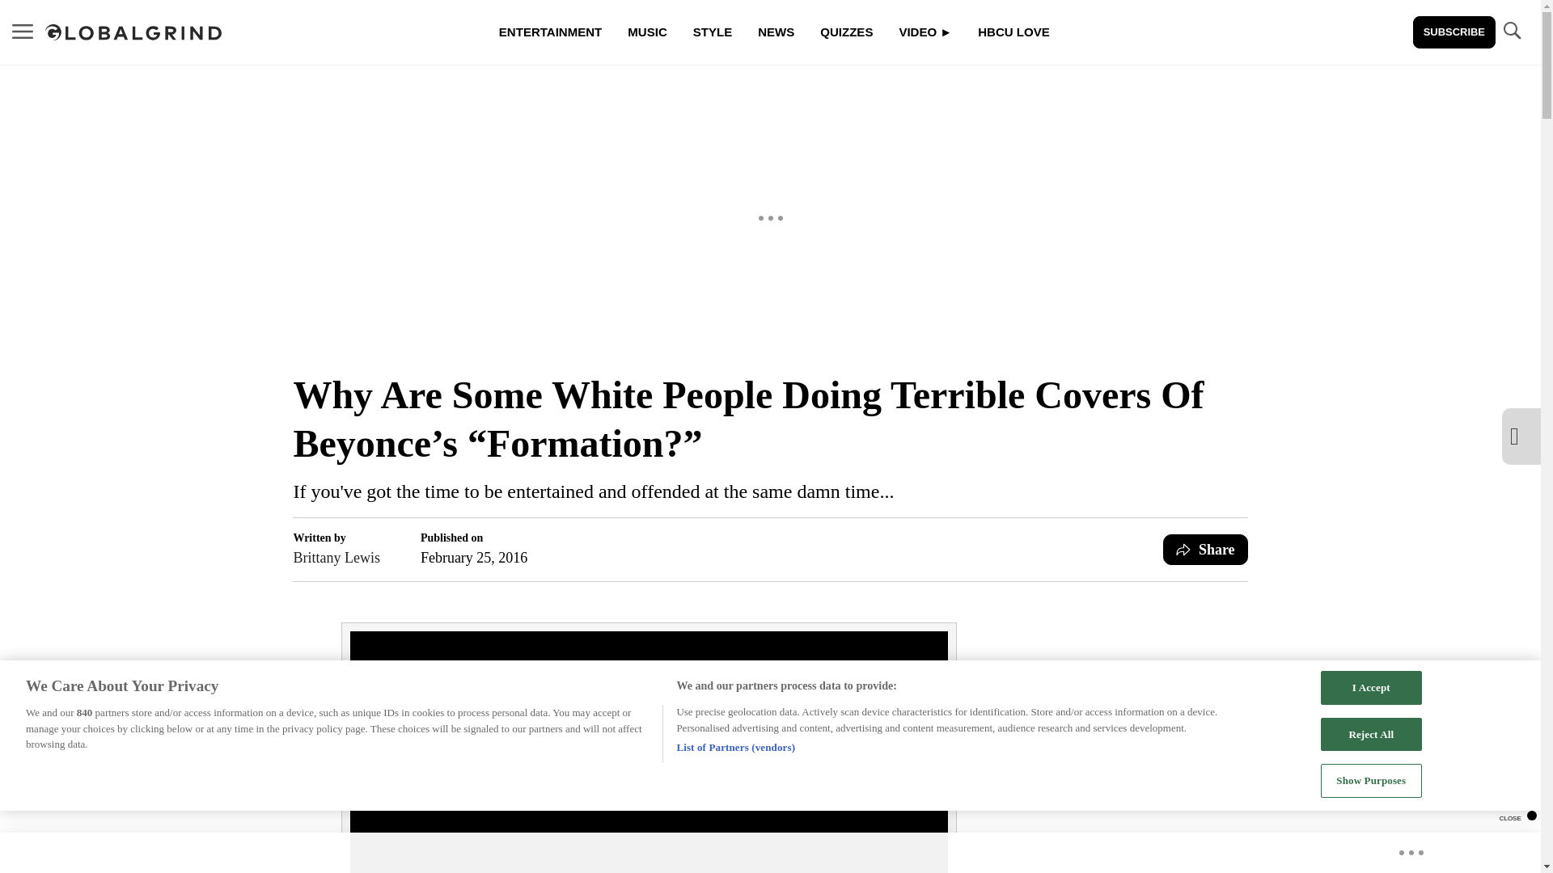 Image resolution: width=1553 pixels, height=873 pixels. I want to click on Share, so click(1205, 549).